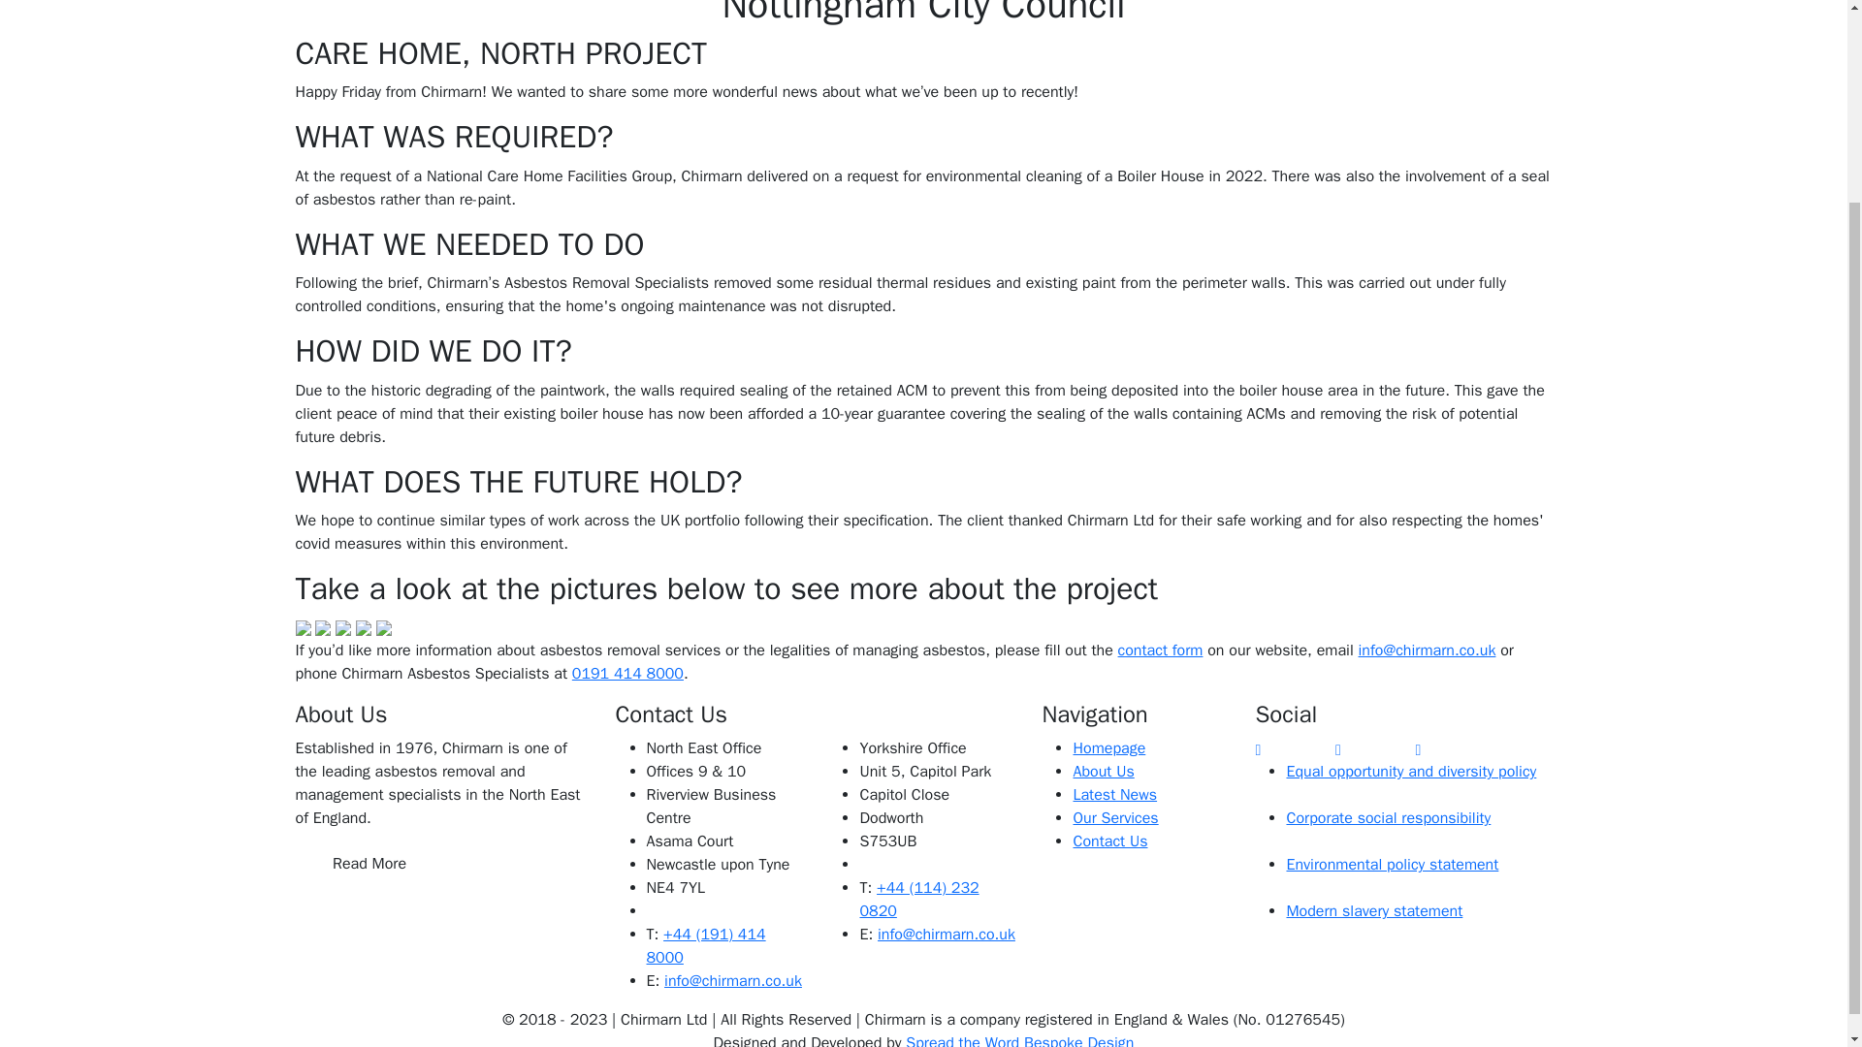 The image size is (1862, 1047). What do you see at coordinates (626, 673) in the screenshot?
I see `0191 414 8000` at bounding box center [626, 673].